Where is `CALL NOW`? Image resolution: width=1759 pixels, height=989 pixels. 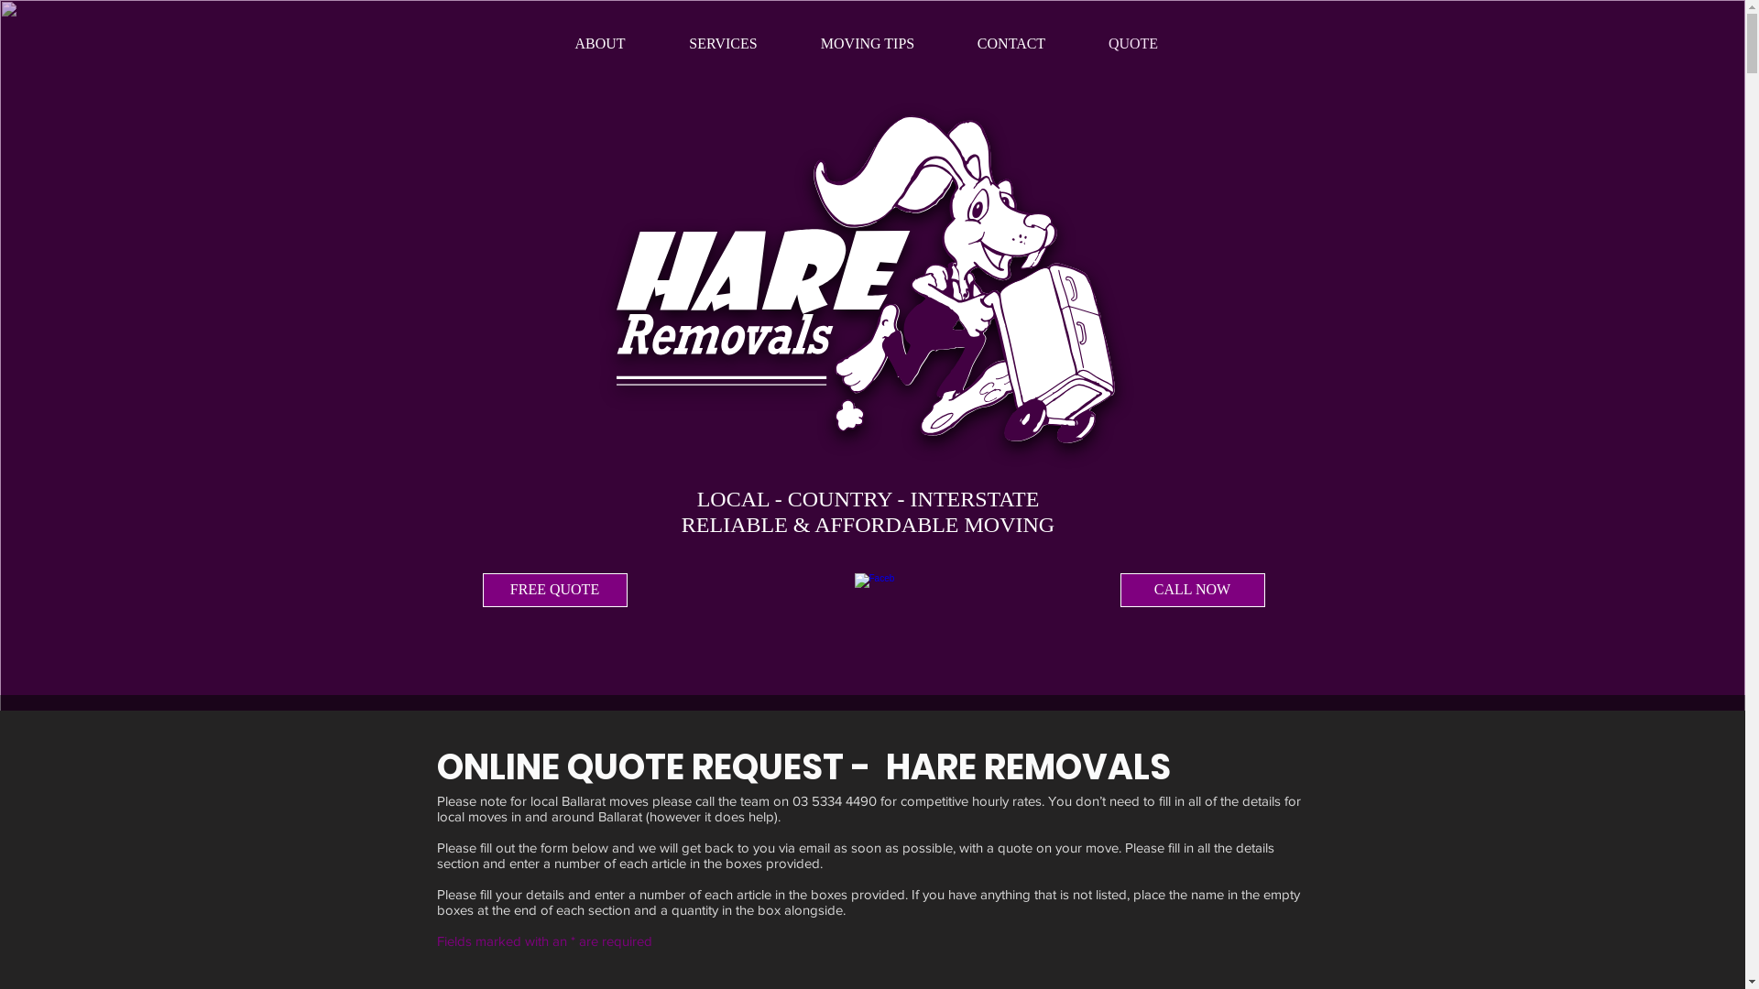
CALL NOW is located at coordinates (1192, 590).